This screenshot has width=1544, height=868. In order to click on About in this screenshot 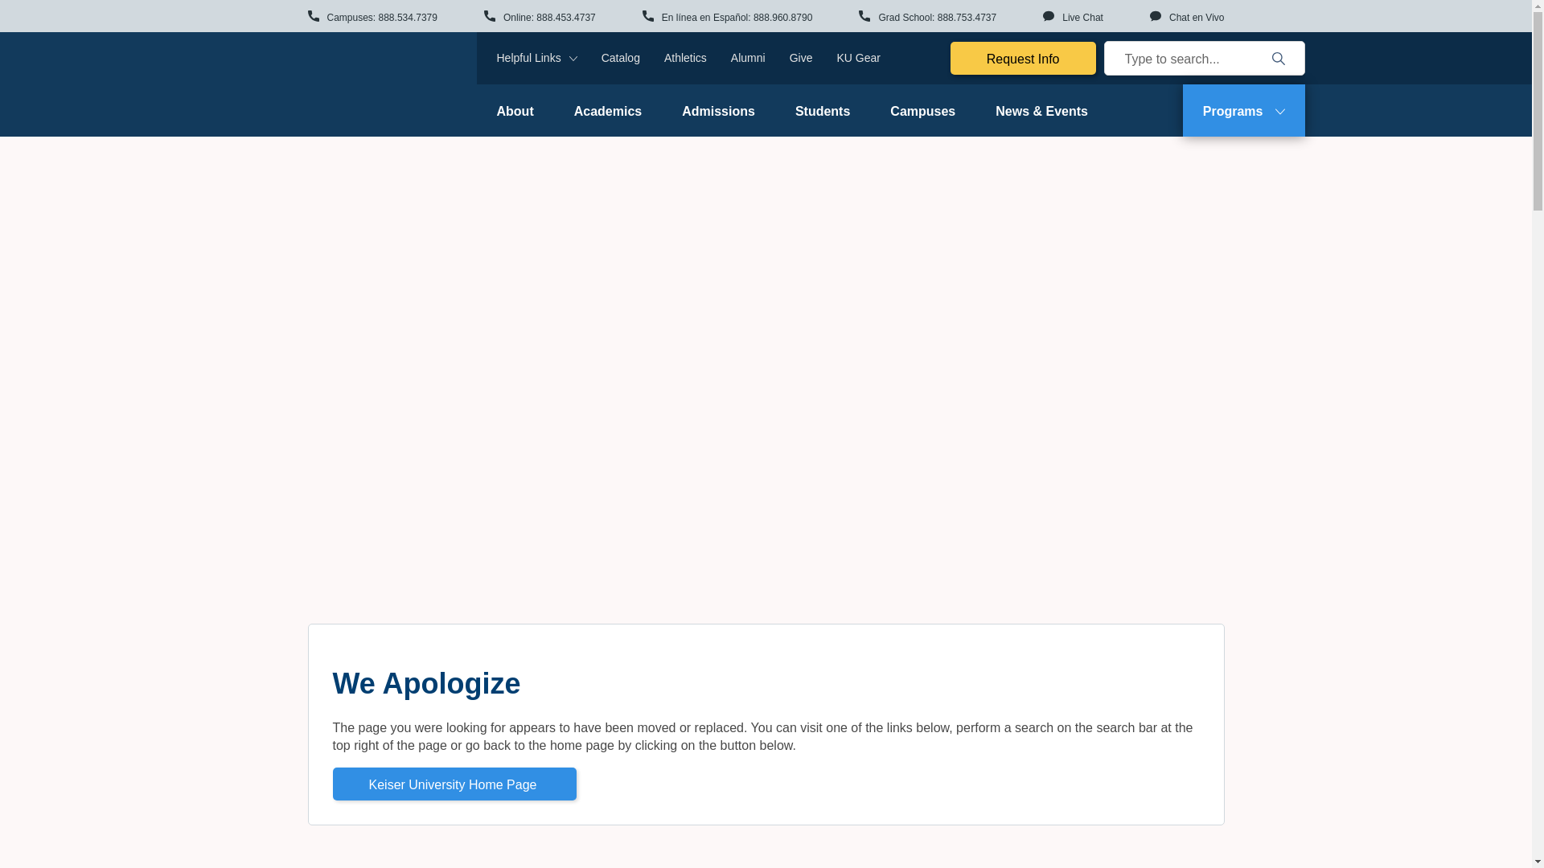, I will do `click(514, 109)`.